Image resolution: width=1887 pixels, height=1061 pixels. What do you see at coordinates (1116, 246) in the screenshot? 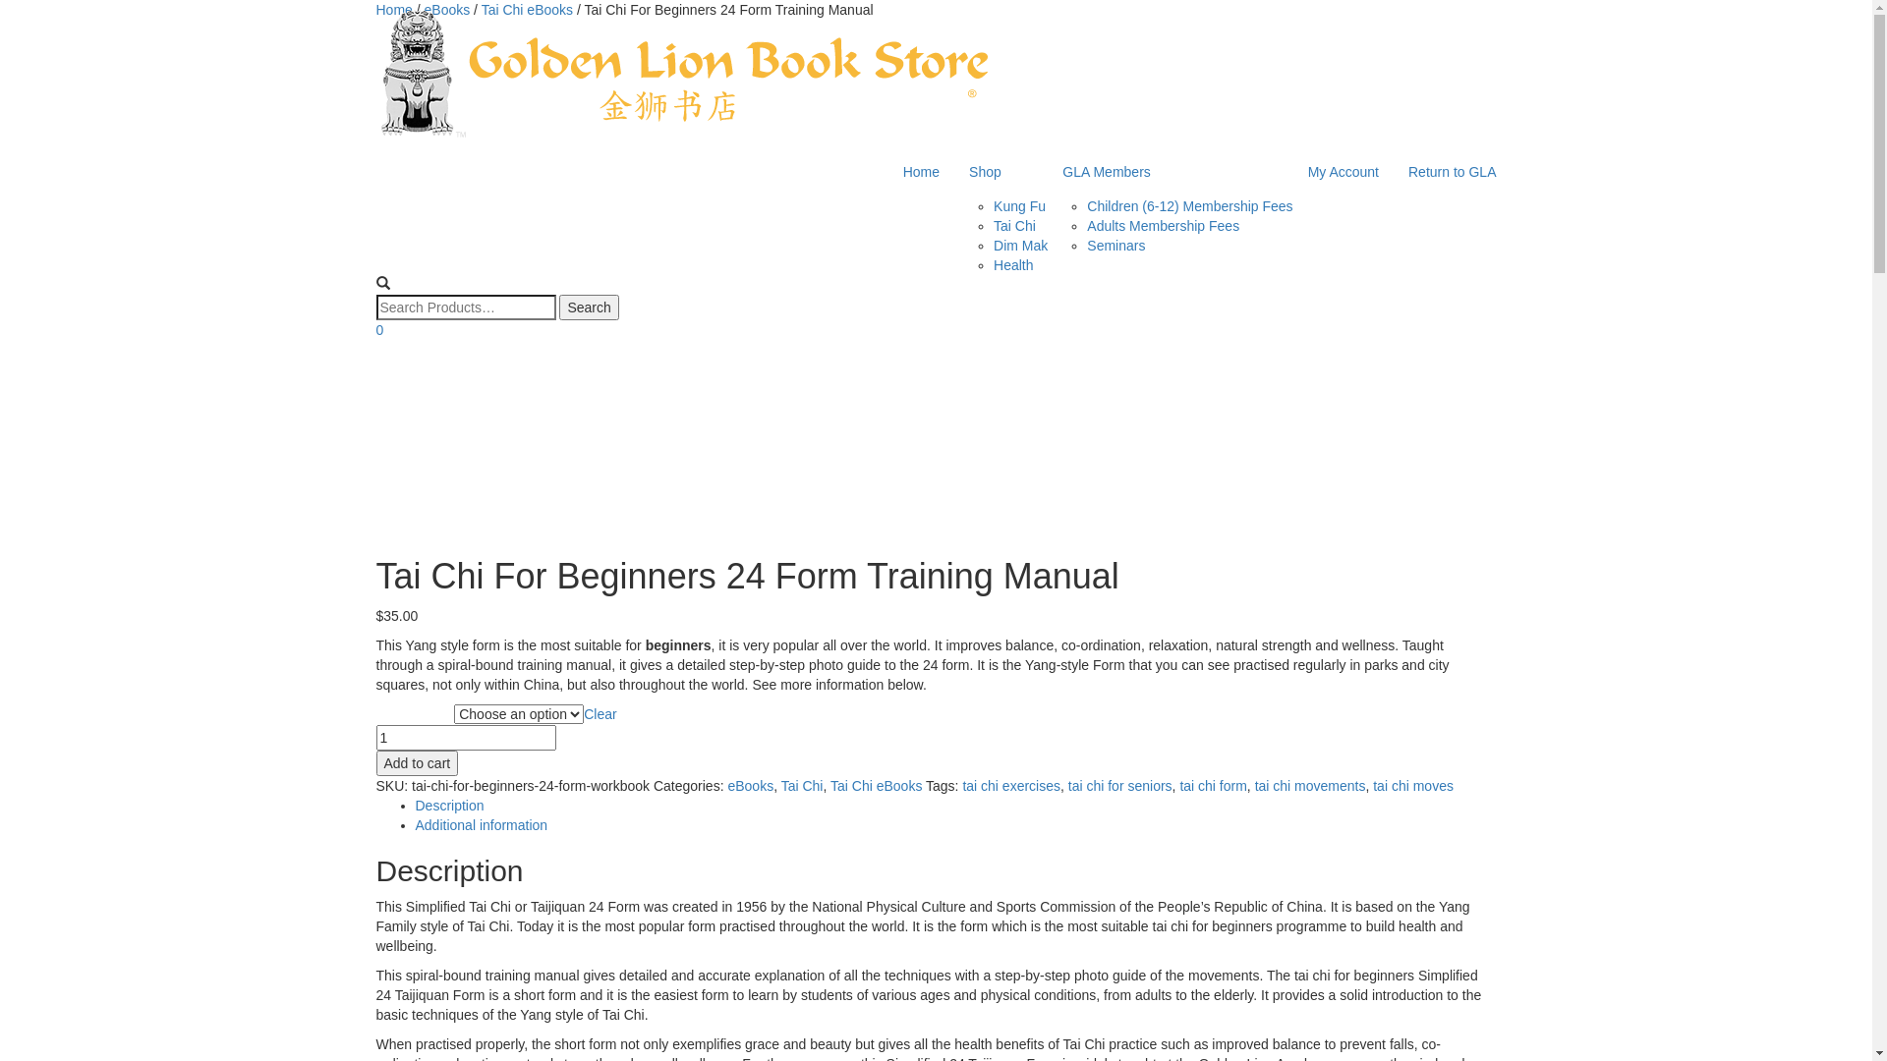
I see `Seminars` at bounding box center [1116, 246].